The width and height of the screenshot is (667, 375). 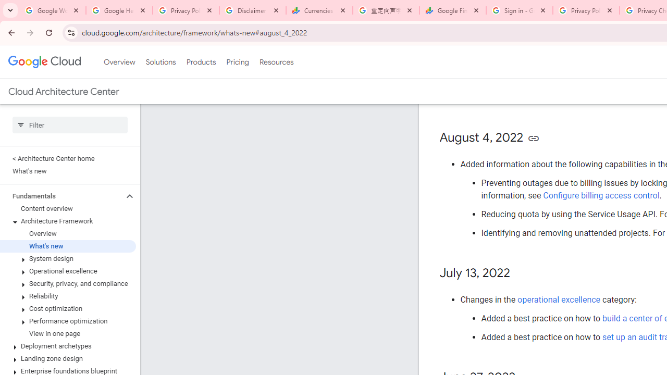 What do you see at coordinates (559, 299) in the screenshot?
I see `operational excellence` at bounding box center [559, 299].